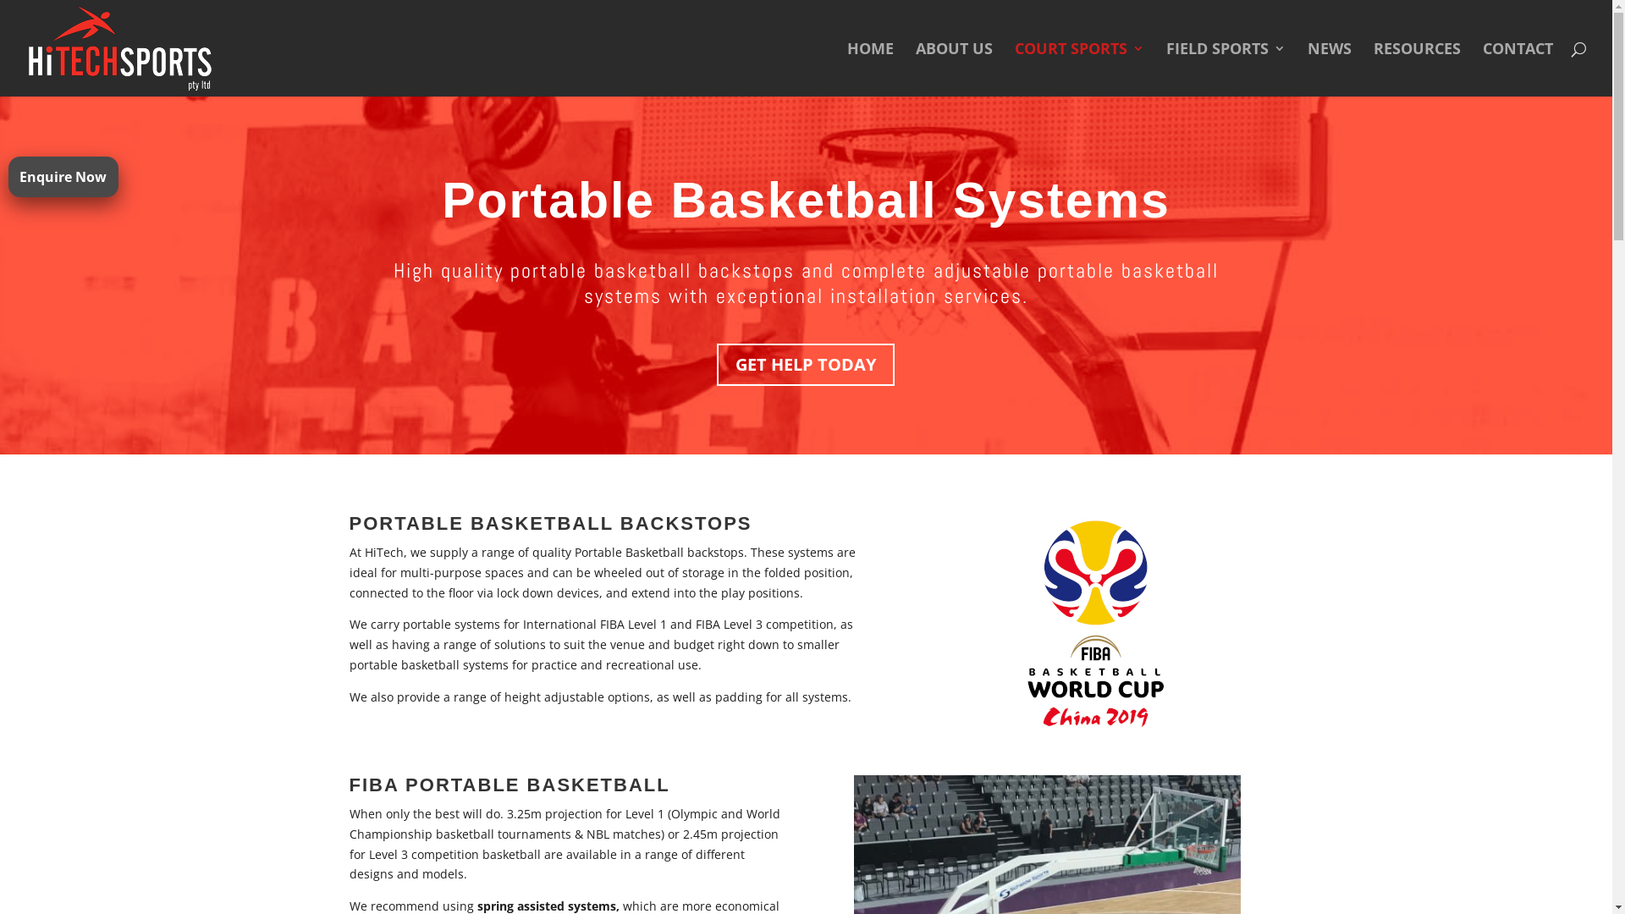 The width and height of the screenshot is (1625, 914). What do you see at coordinates (870, 69) in the screenshot?
I see `HOME` at bounding box center [870, 69].